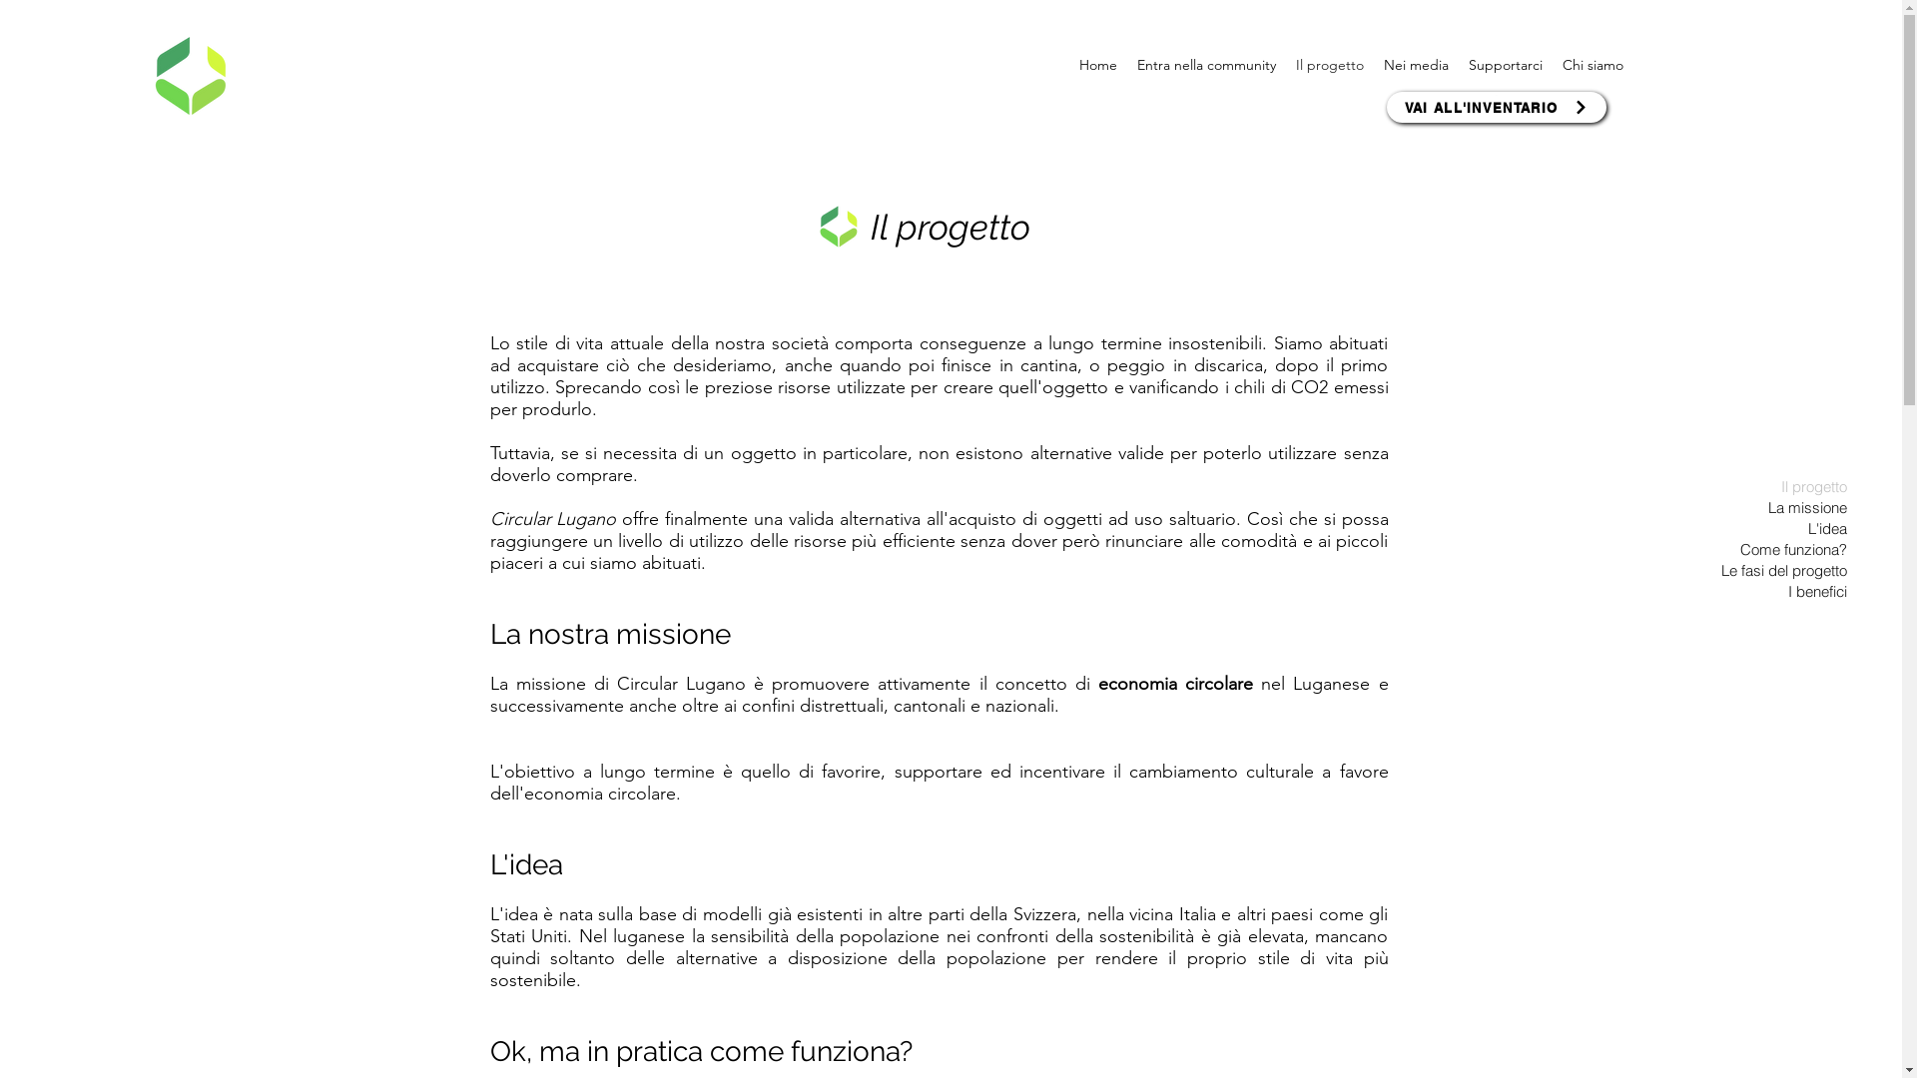  What do you see at coordinates (1506, 66) in the screenshot?
I see `Supportarci` at bounding box center [1506, 66].